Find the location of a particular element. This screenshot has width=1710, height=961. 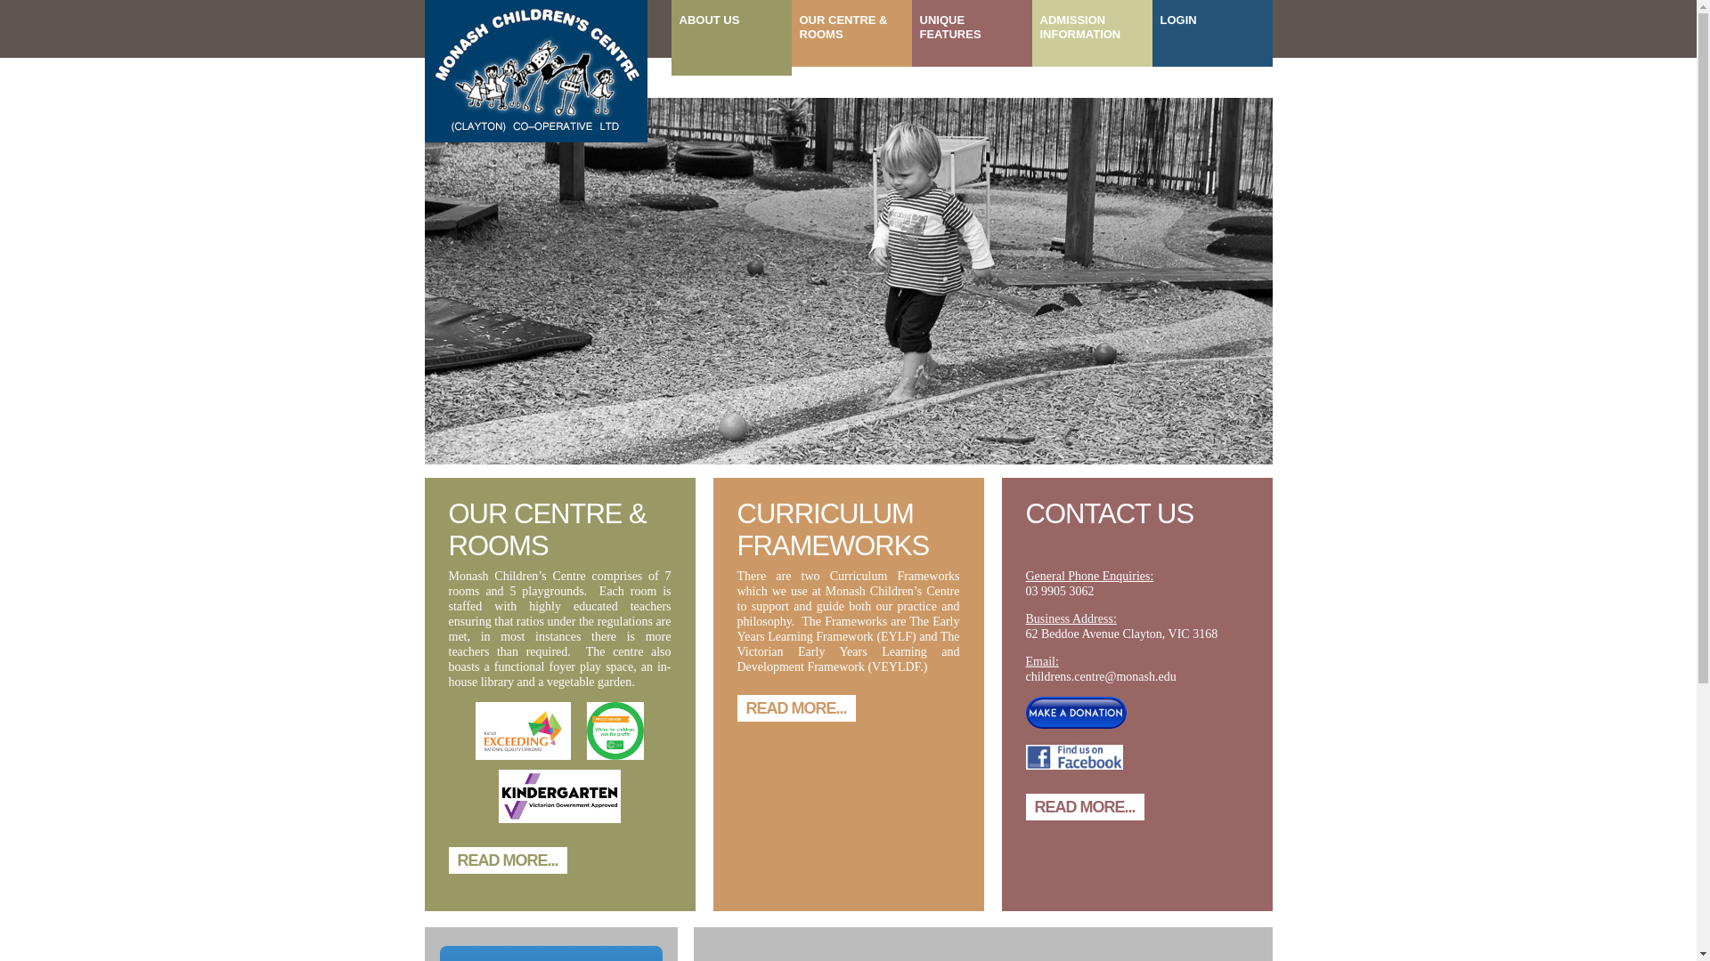

LOGIN is located at coordinates (1213, 34).